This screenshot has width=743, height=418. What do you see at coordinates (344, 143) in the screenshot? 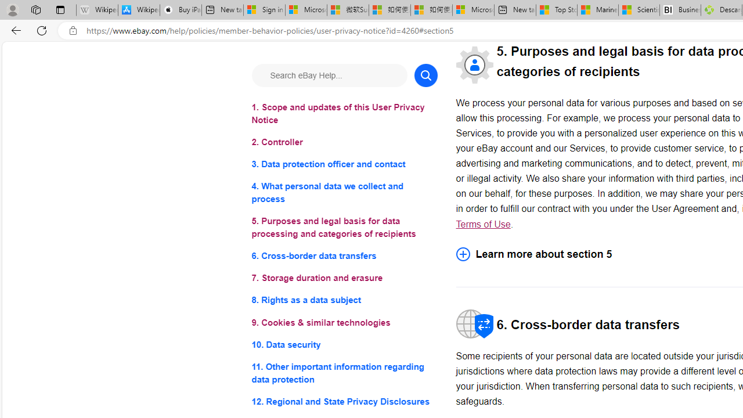
I see `2. Controller` at bounding box center [344, 143].